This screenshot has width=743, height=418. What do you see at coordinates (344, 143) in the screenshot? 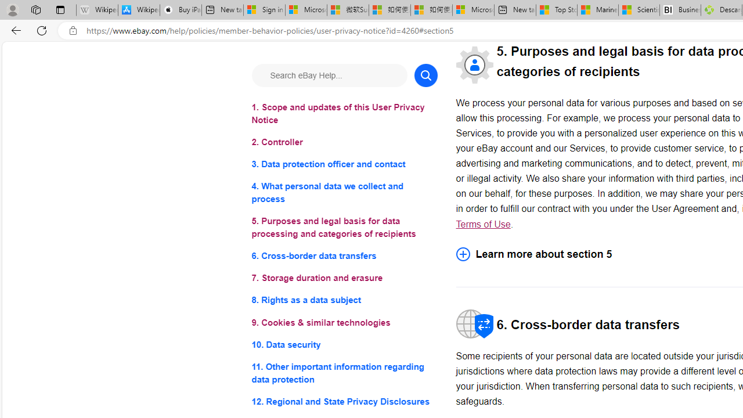
I see `2. Controller` at bounding box center [344, 143].